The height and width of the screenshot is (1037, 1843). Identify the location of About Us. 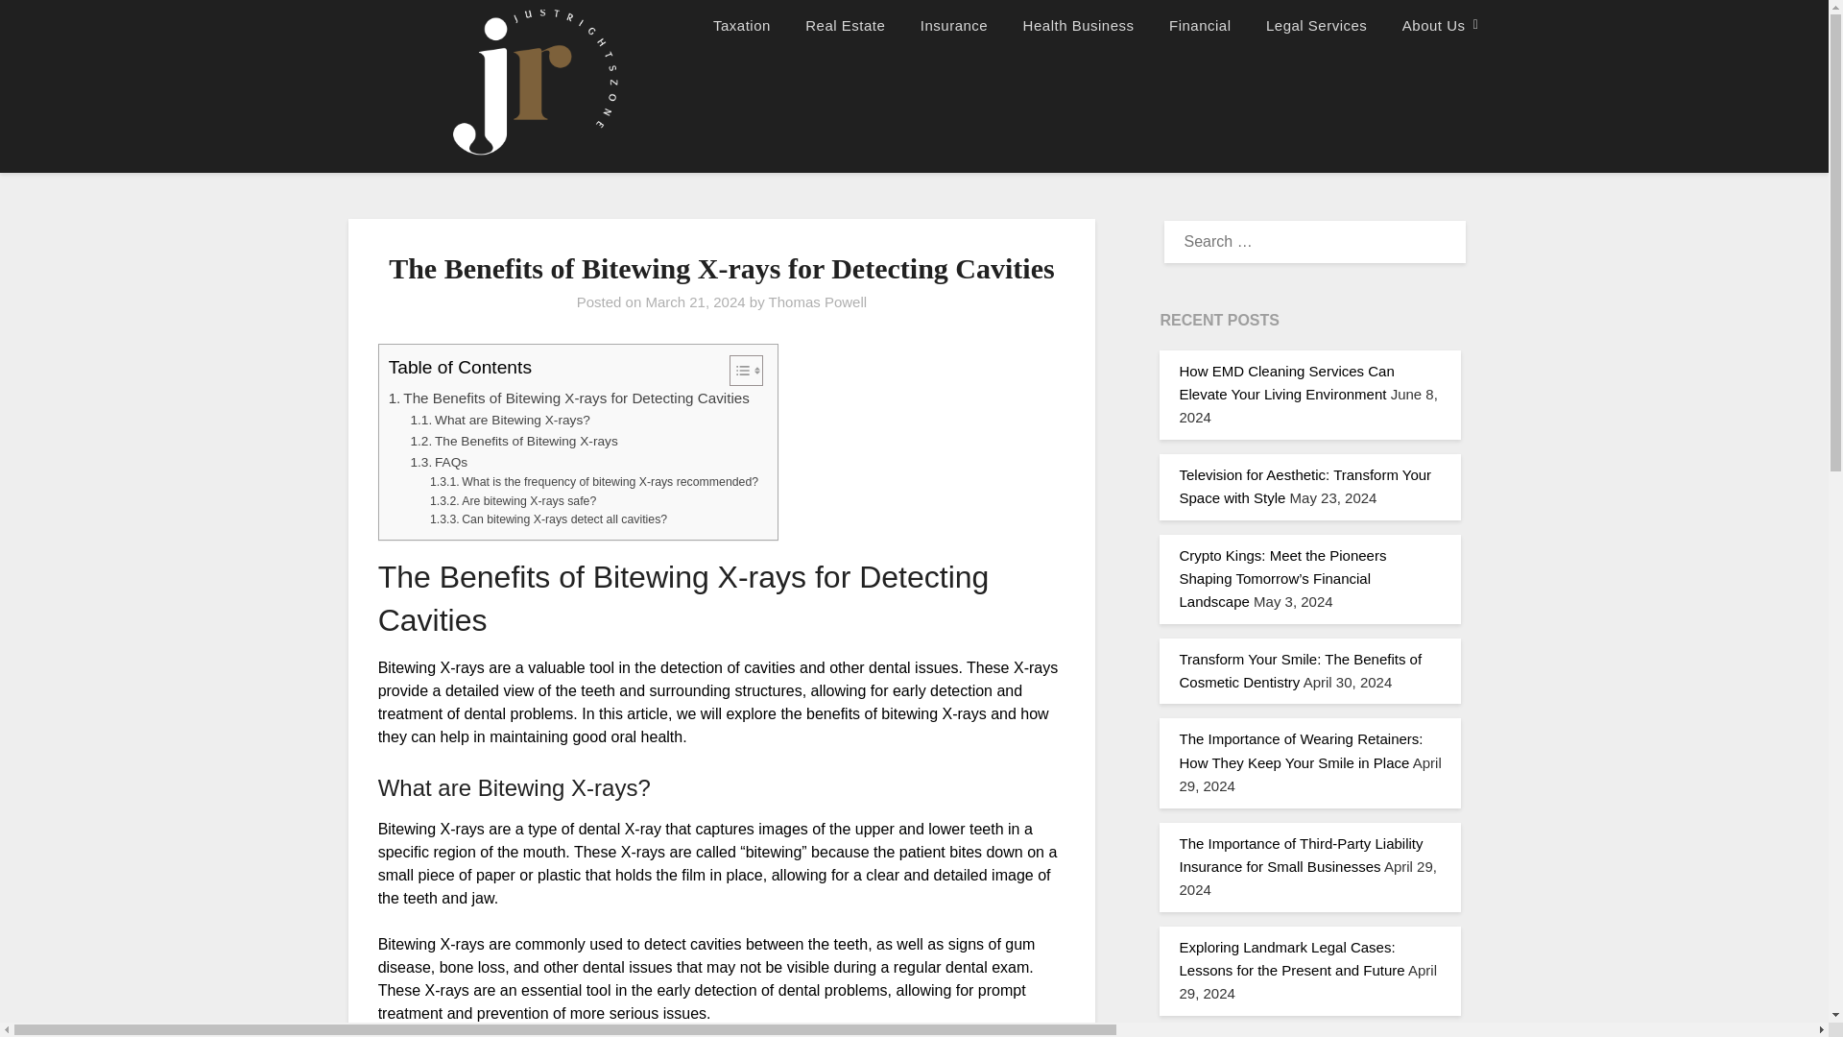
(1434, 26).